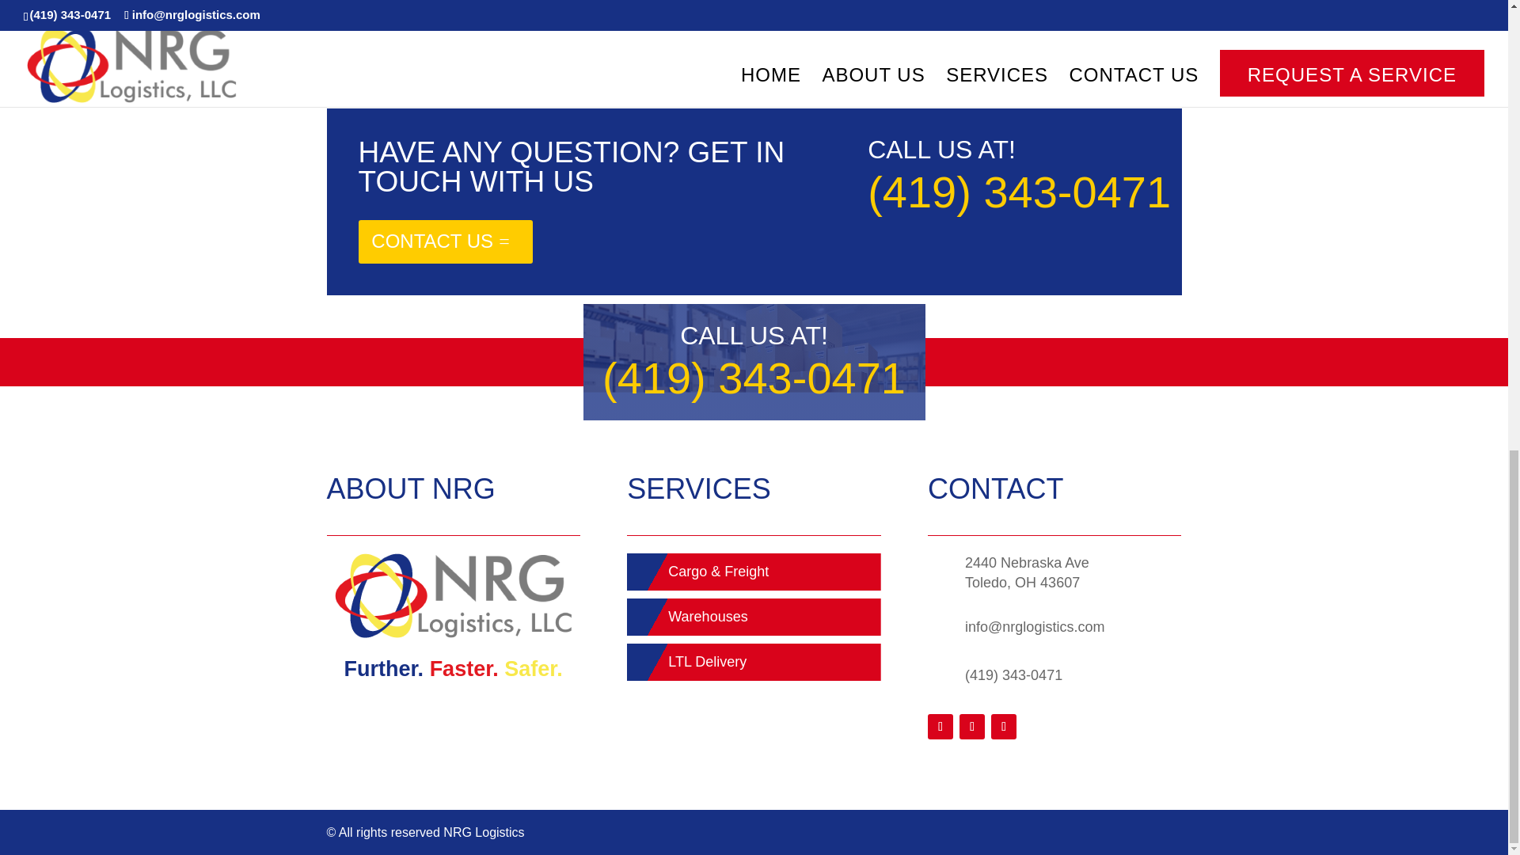 The height and width of the screenshot is (855, 1520). I want to click on Follow on Instagram, so click(1004, 727).